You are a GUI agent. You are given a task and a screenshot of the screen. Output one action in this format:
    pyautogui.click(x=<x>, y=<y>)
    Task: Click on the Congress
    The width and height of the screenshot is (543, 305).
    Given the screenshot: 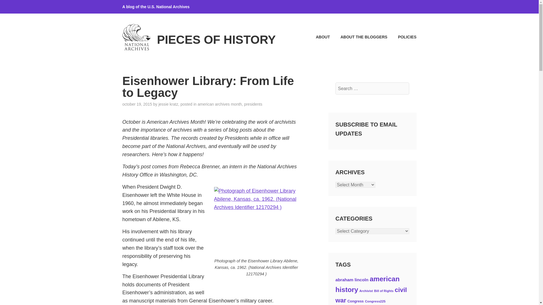 What is the action you would take?
    pyautogui.click(x=355, y=301)
    